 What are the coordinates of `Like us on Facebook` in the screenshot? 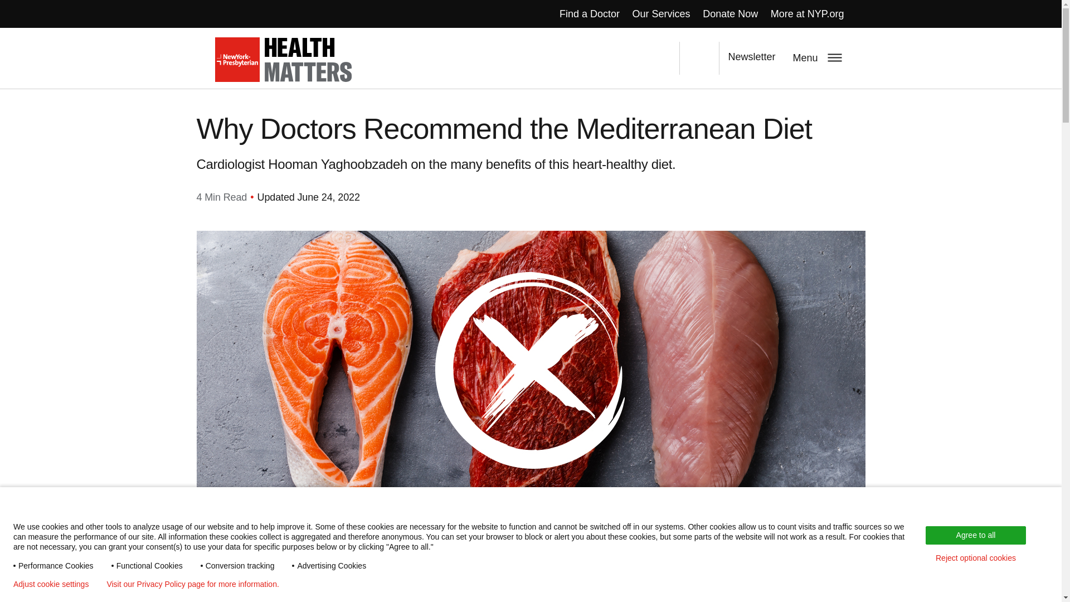 It's located at (582, 58).